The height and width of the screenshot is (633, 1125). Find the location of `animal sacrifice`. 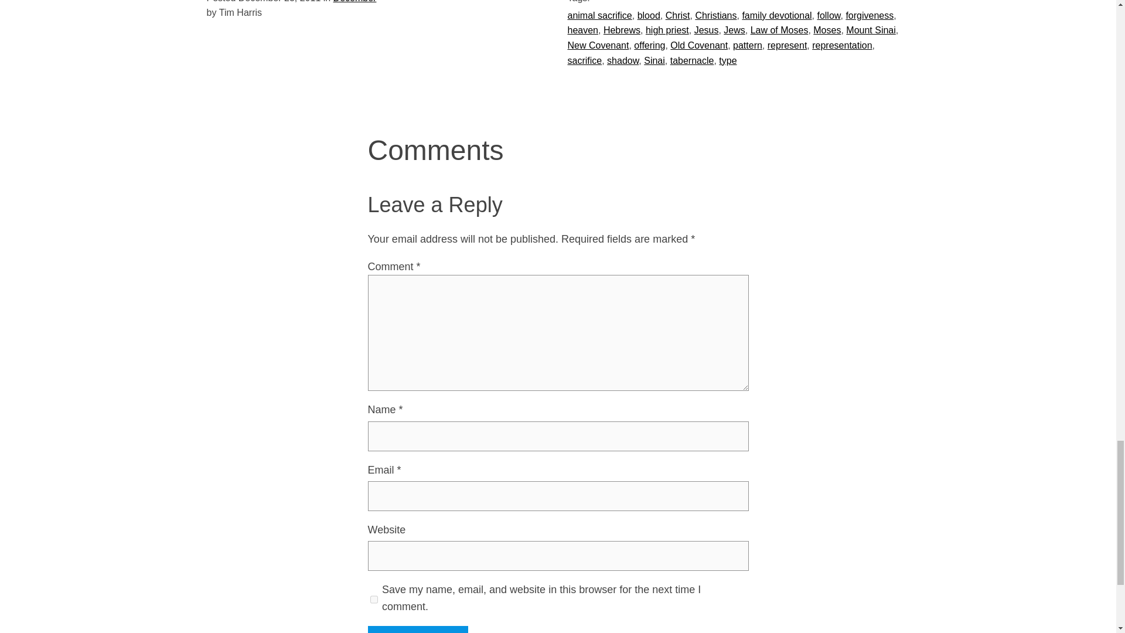

animal sacrifice is located at coordinates (599, 15).